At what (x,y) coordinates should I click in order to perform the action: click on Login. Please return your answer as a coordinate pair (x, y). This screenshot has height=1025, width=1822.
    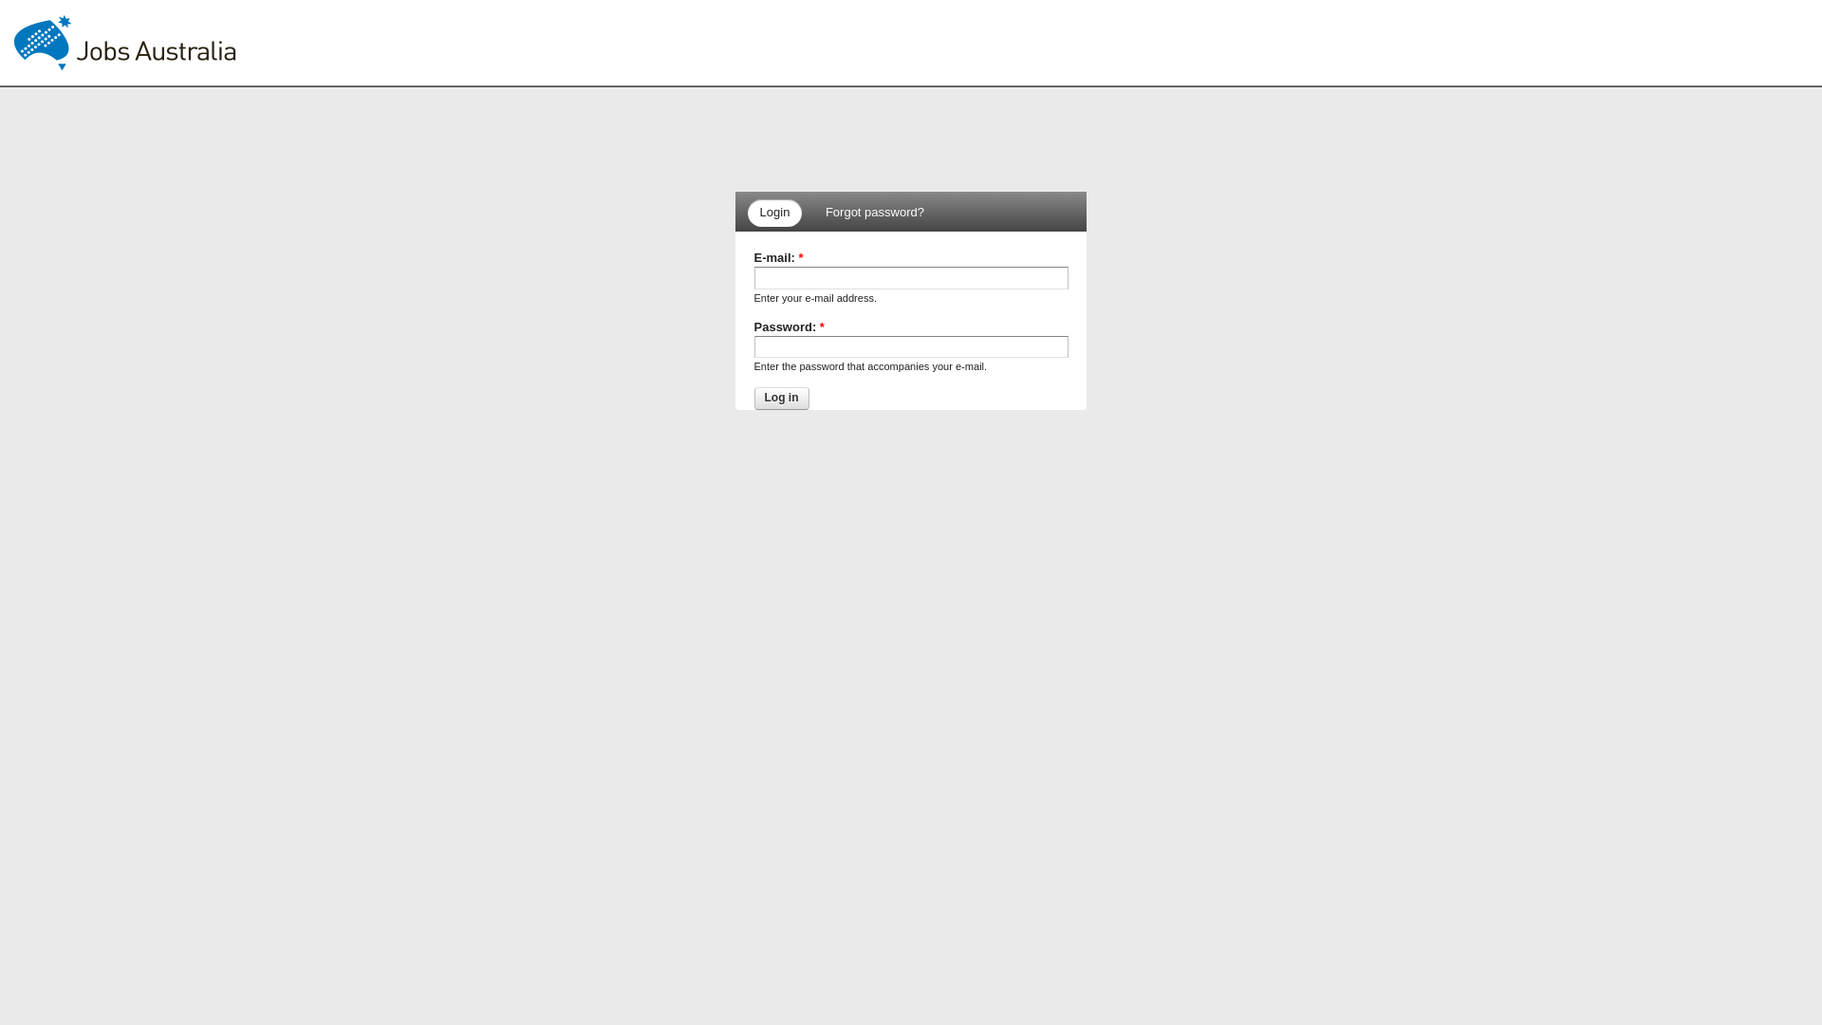
    Looking at the image, I should click on (775, 213).